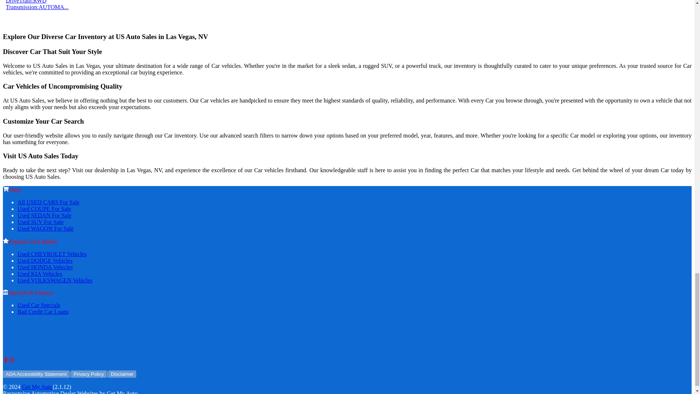 This screenshot has width=700, height=394. I want to click on Used KIA Vehicles, so click(40, 274).